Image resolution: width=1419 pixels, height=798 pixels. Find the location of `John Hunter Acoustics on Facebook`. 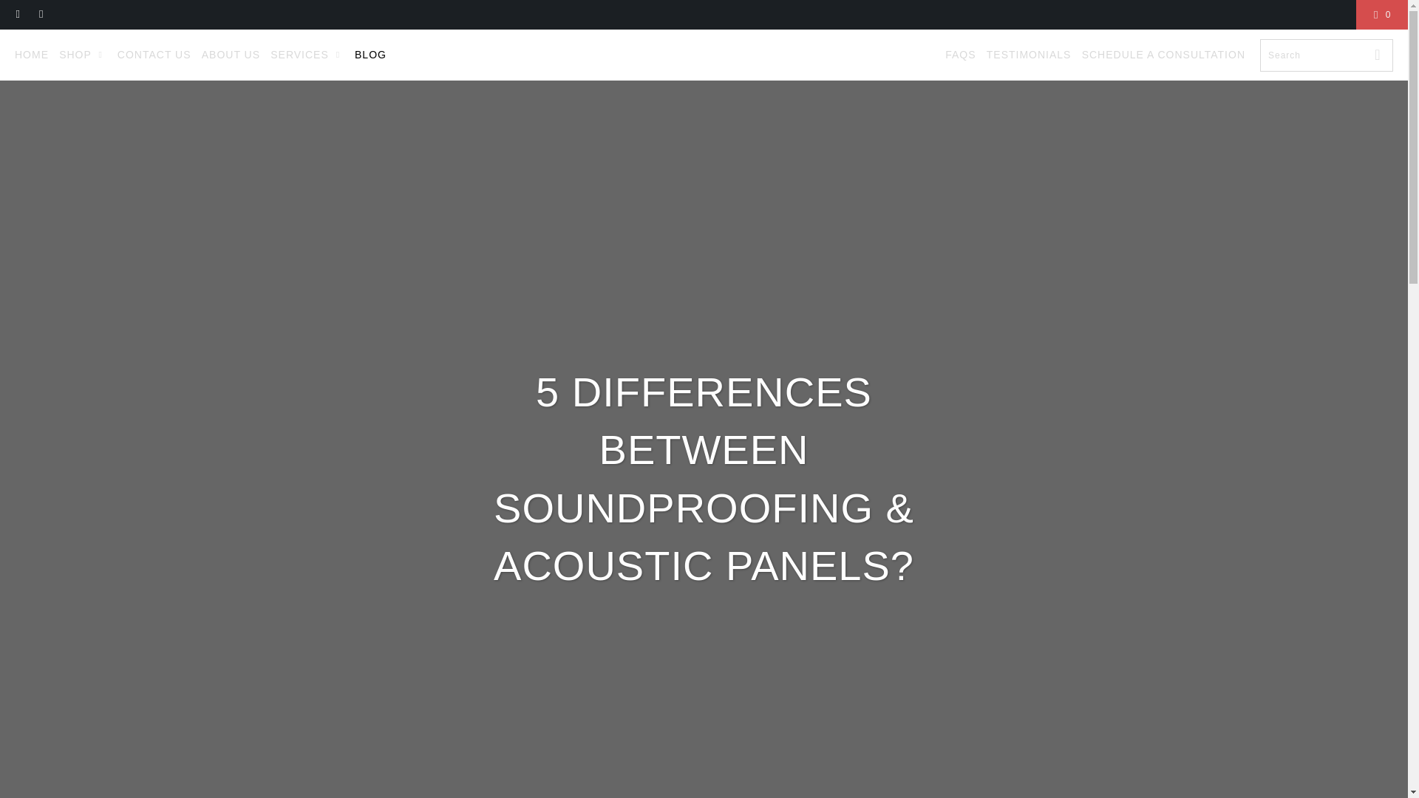

John Hunter Acoustics on Facebook is located at coordinates (18, 15).